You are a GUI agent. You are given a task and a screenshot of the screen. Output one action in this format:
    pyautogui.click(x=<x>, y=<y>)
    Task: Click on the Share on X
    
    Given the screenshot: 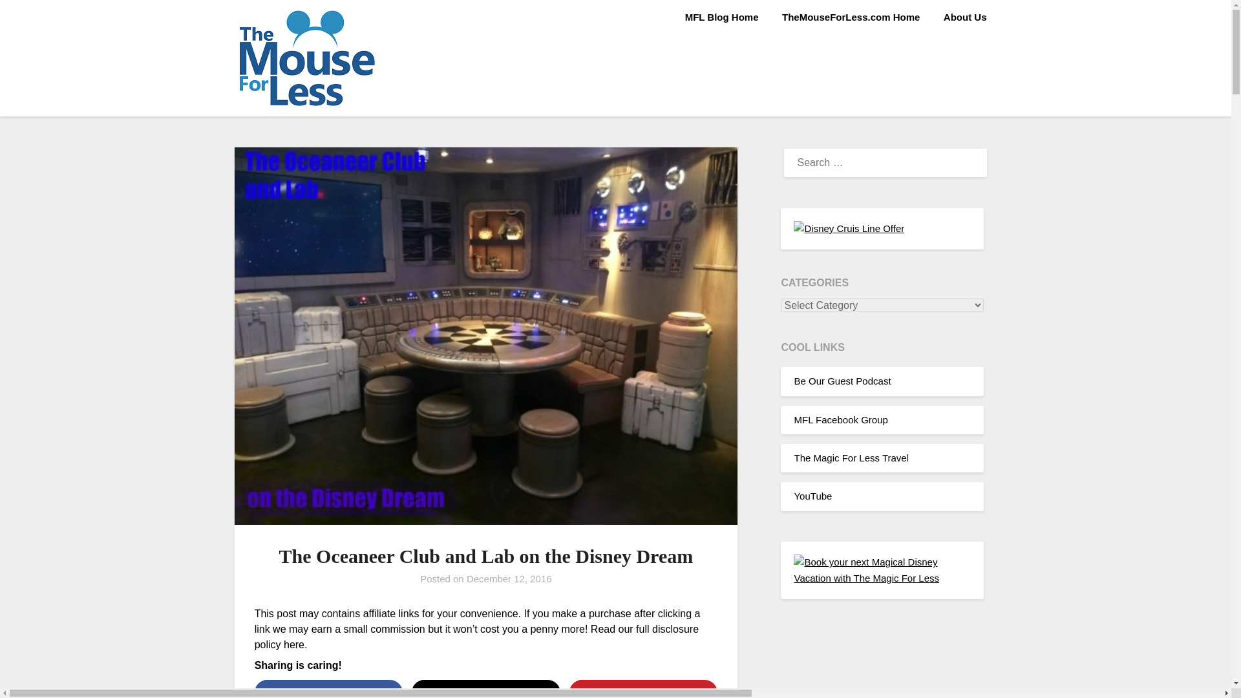 What is the action you would take?
    pyautogui.click(x=485, y=689)
    